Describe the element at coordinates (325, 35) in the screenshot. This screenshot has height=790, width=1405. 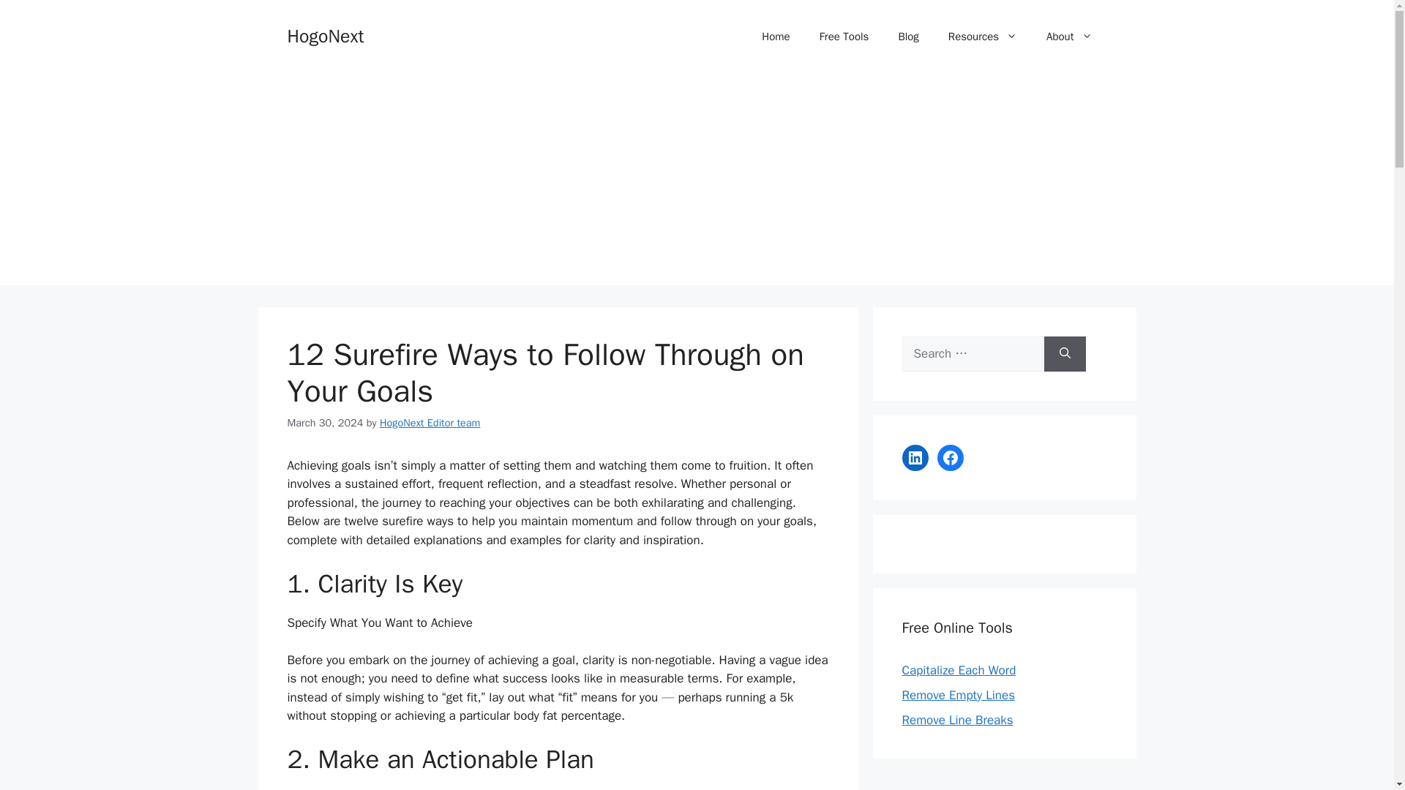
I see `HogoNext` at that location.